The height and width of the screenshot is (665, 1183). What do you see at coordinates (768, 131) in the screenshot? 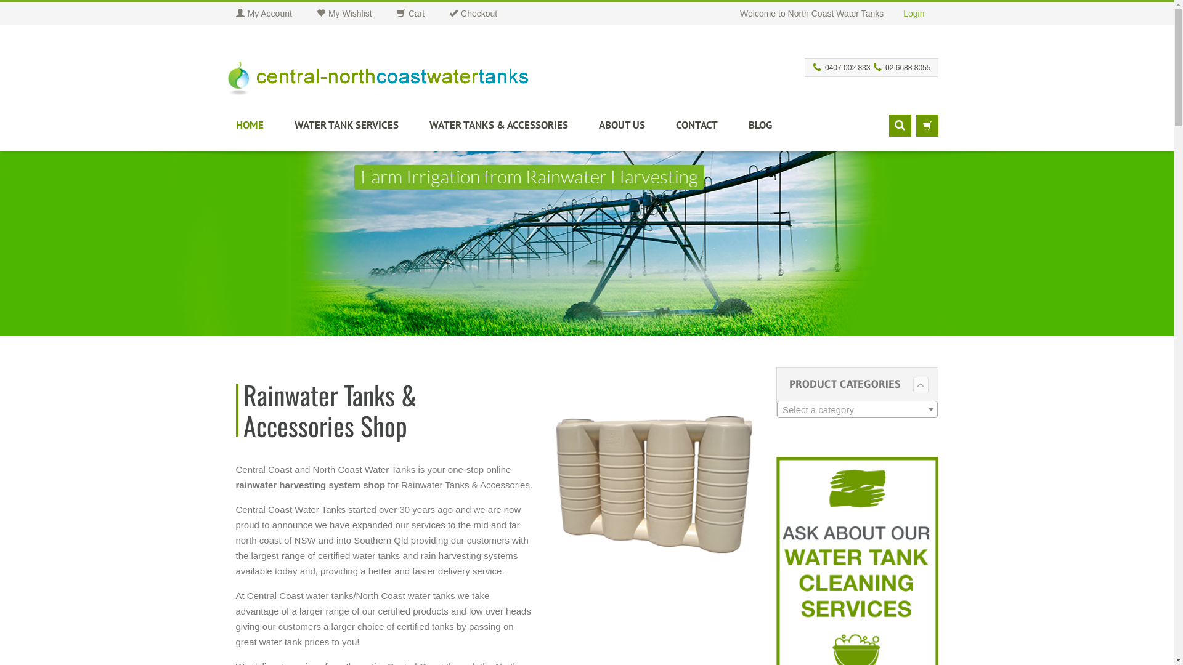
I see `BLOG` at bounding box center [768, 131].